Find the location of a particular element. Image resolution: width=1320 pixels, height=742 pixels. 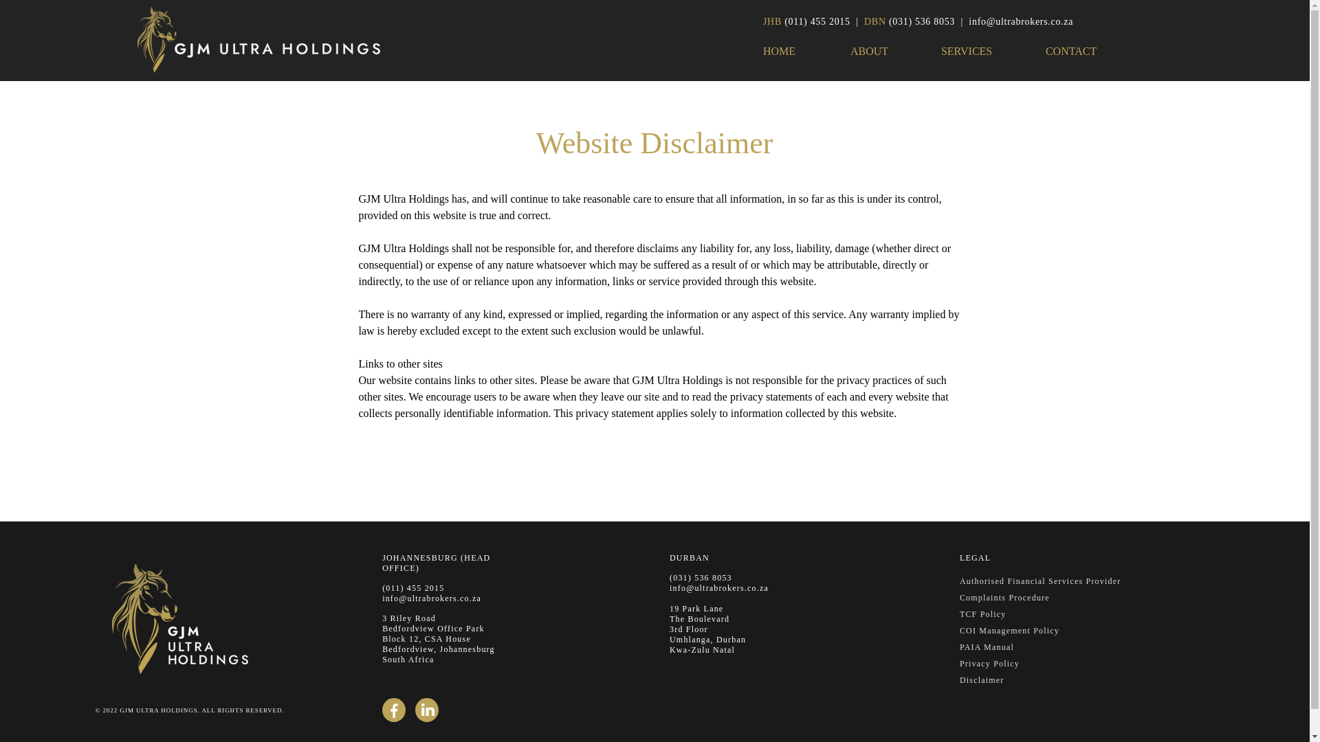

HOME is located at coordinates (800, 51).